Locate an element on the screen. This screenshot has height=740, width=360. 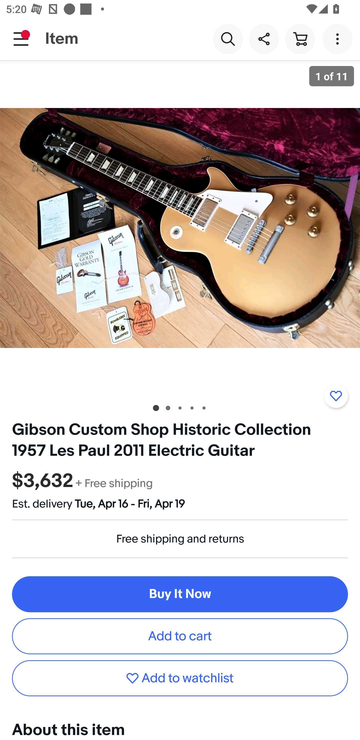
Add to cart is located at coordinates (180, 636).